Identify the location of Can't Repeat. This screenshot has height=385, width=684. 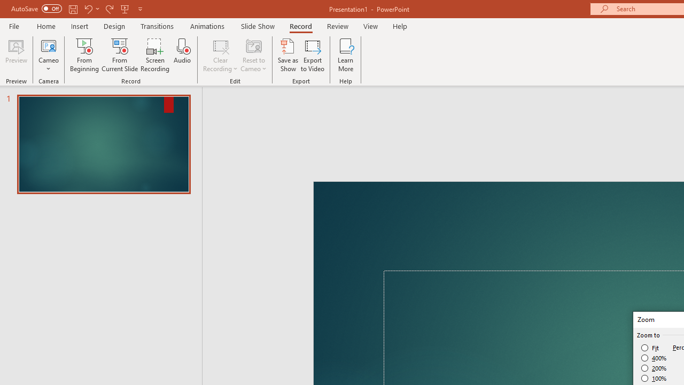
(182, 17).